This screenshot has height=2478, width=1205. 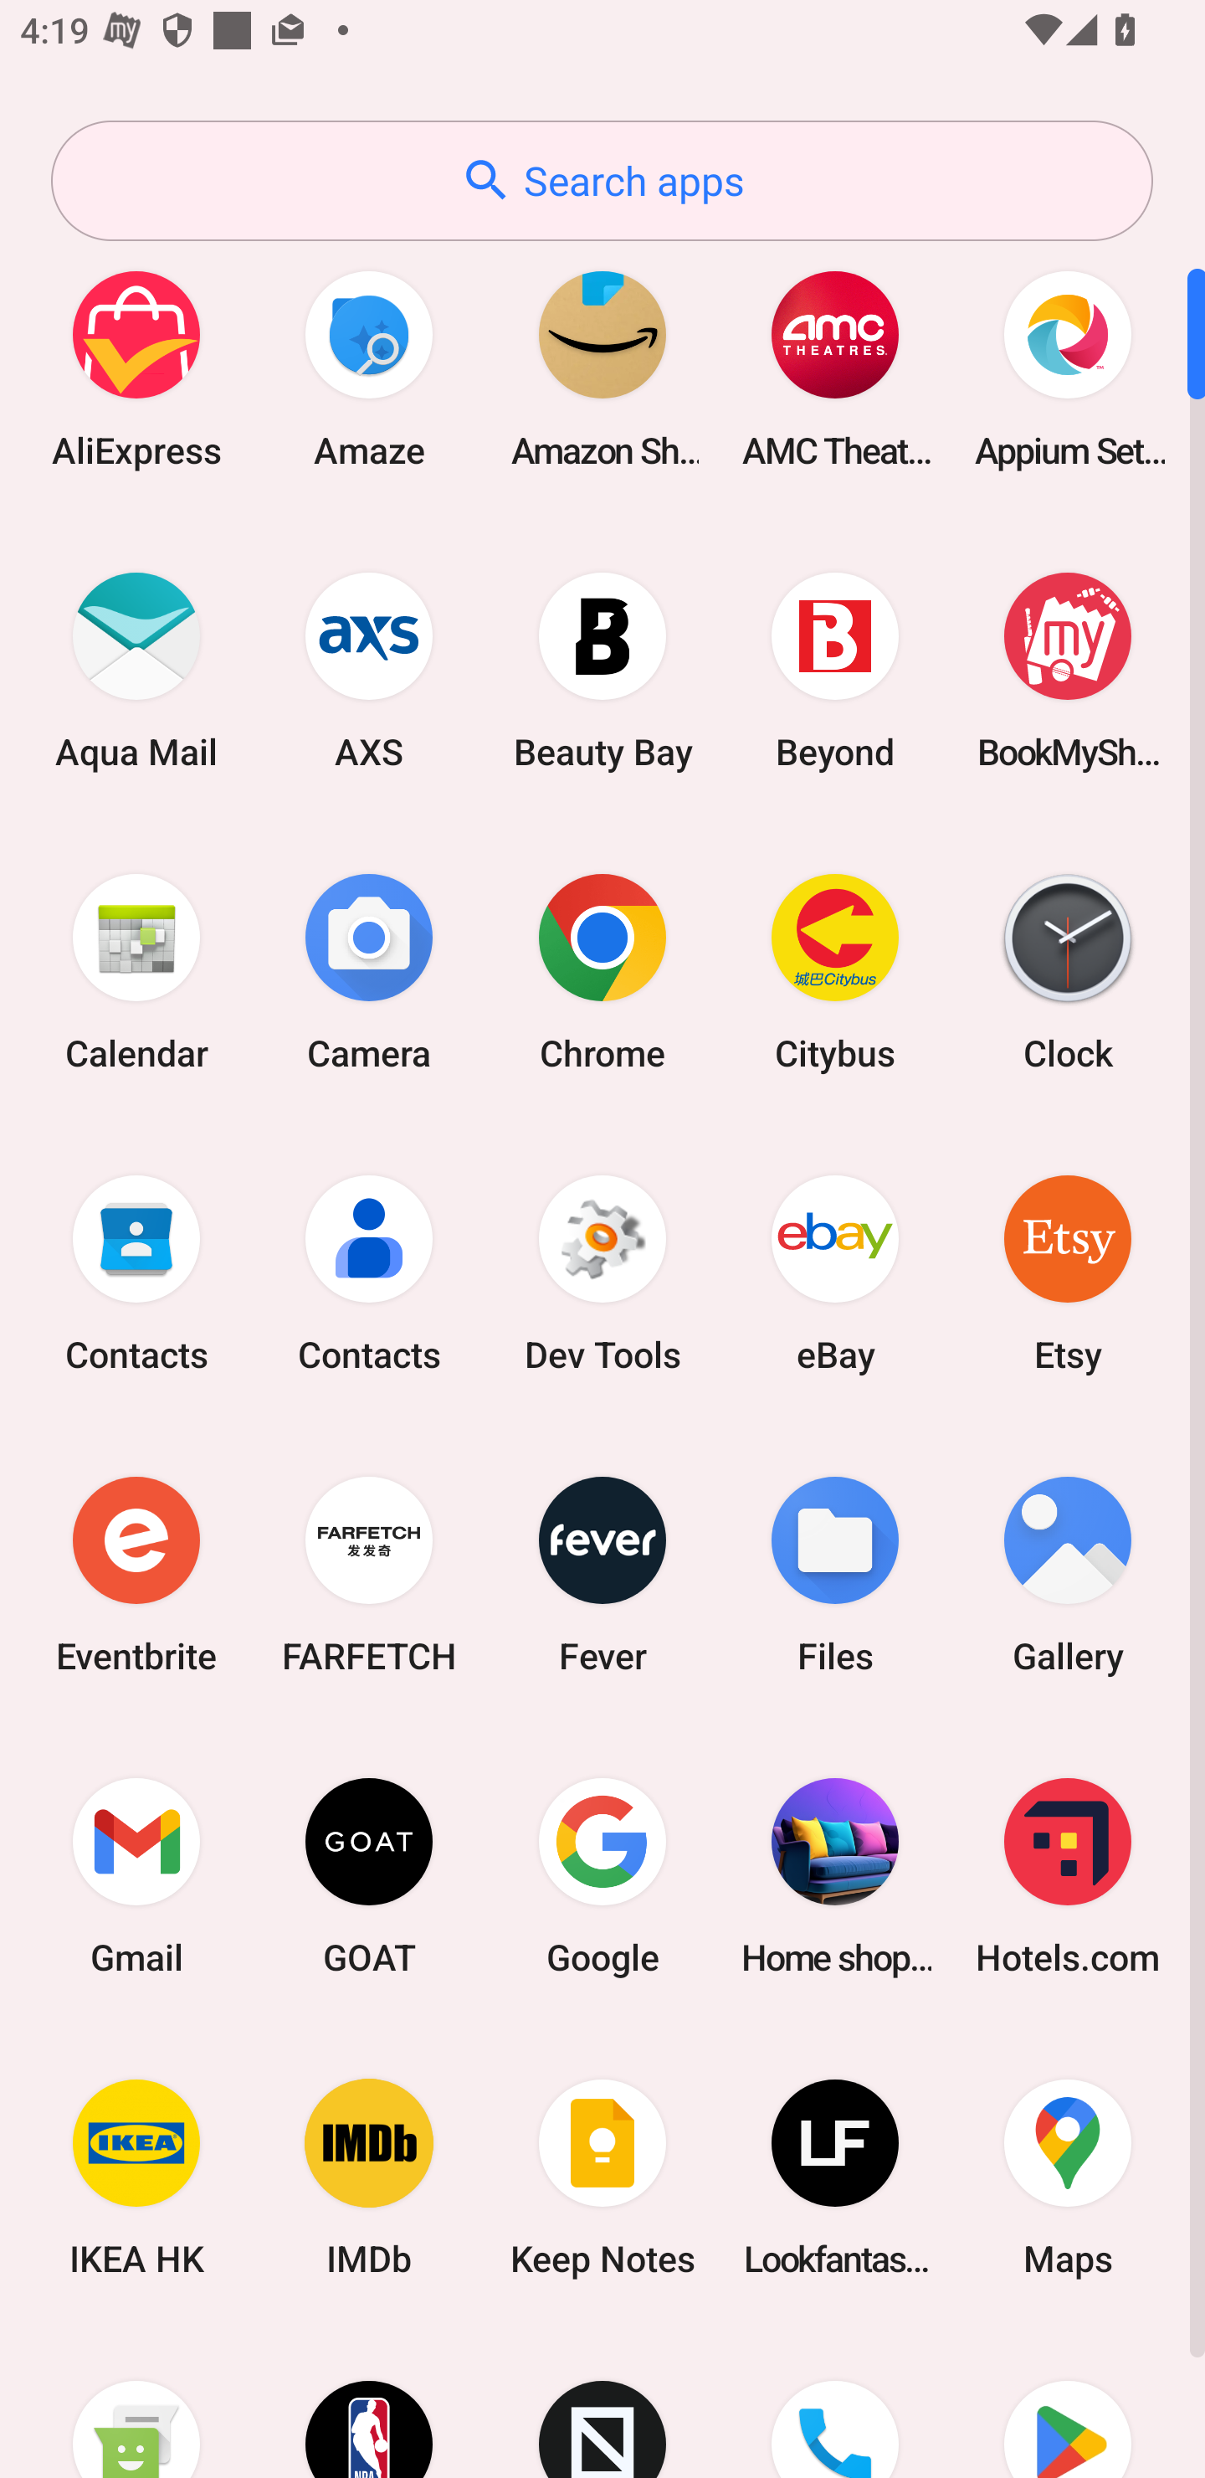 What do you see at coordinates (136, 971) in the screenshot?
I see `Calendar` at bounding box center [136, 971].